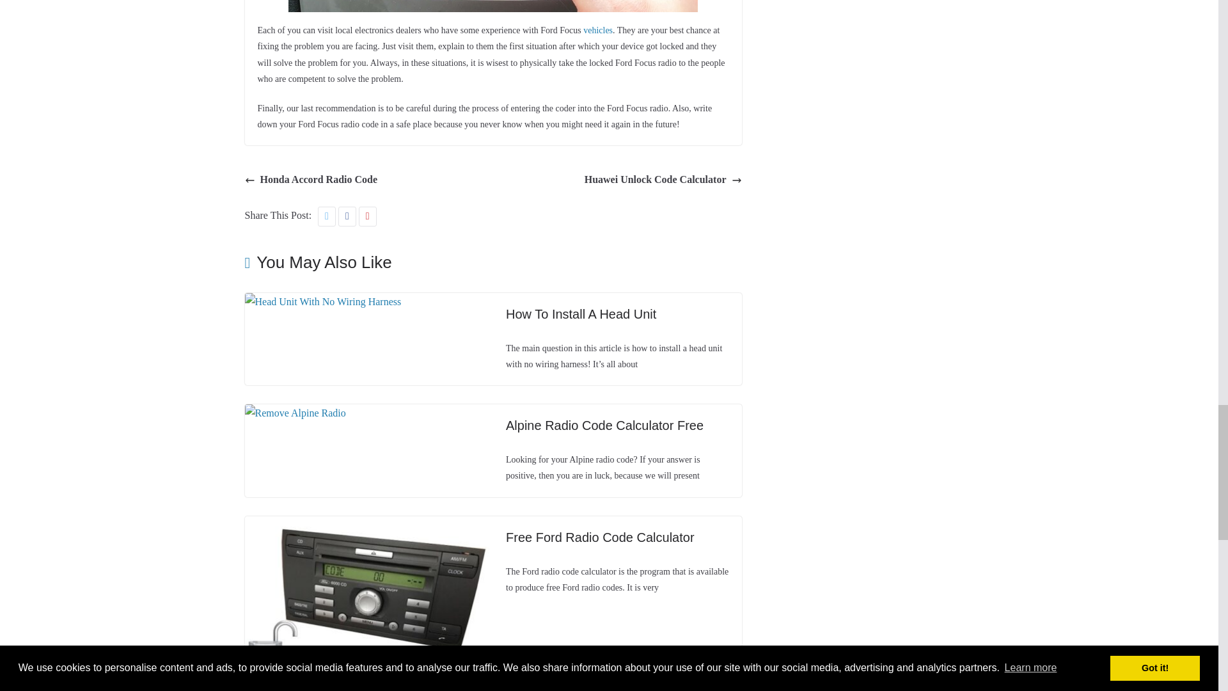  Describe the element at coordinates (322, 301) in the screenshot. I see `How To Install A Head Unit` at that location.